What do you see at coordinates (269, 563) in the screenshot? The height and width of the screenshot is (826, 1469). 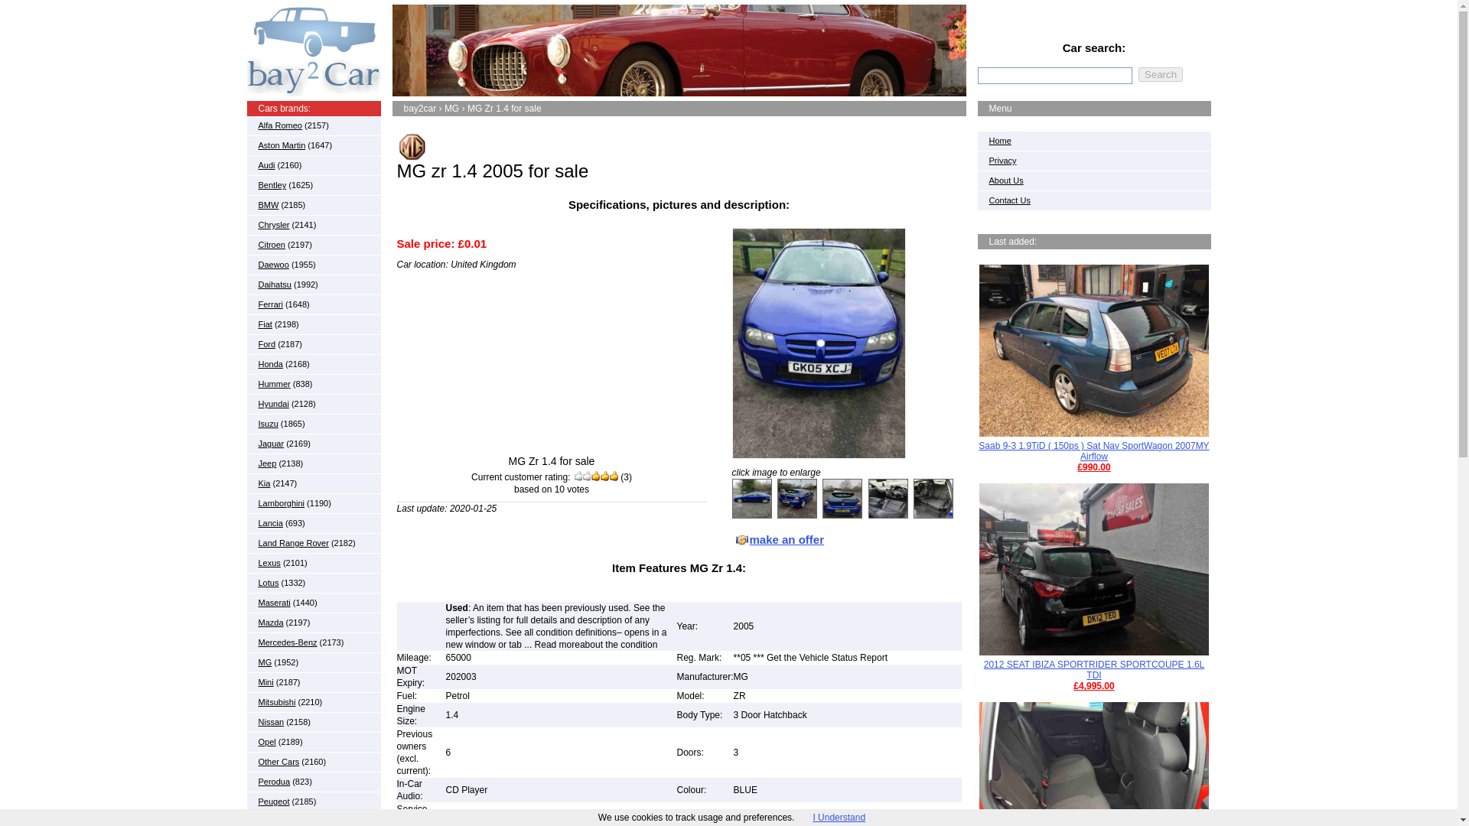 I see `Lexus` at bounding box center [269, 563].